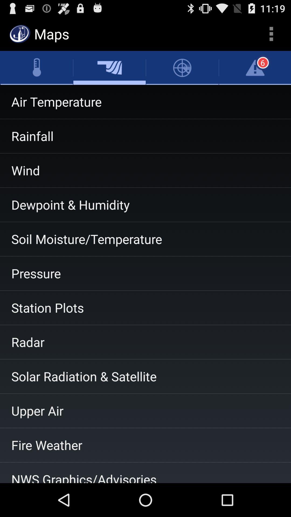 The height and width of the screenshot is (517, 291). I want to click on flip until dewpoint & humidity icon, so click(145, 205).